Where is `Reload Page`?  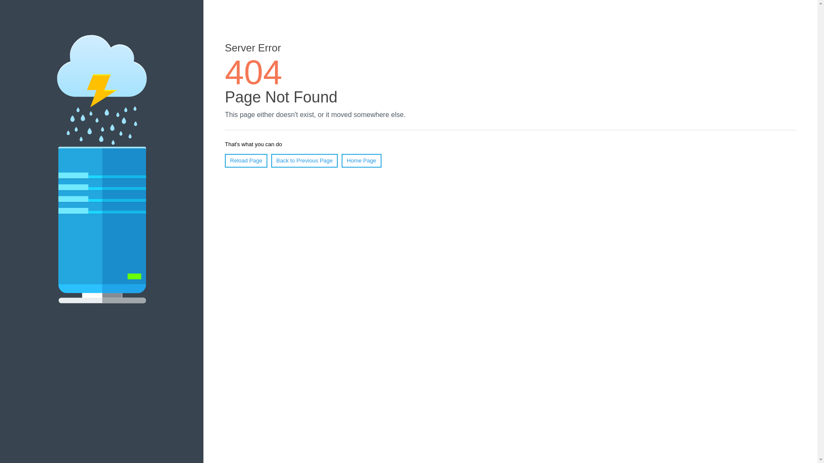 Reload Page is located at coordinates (246, 161).